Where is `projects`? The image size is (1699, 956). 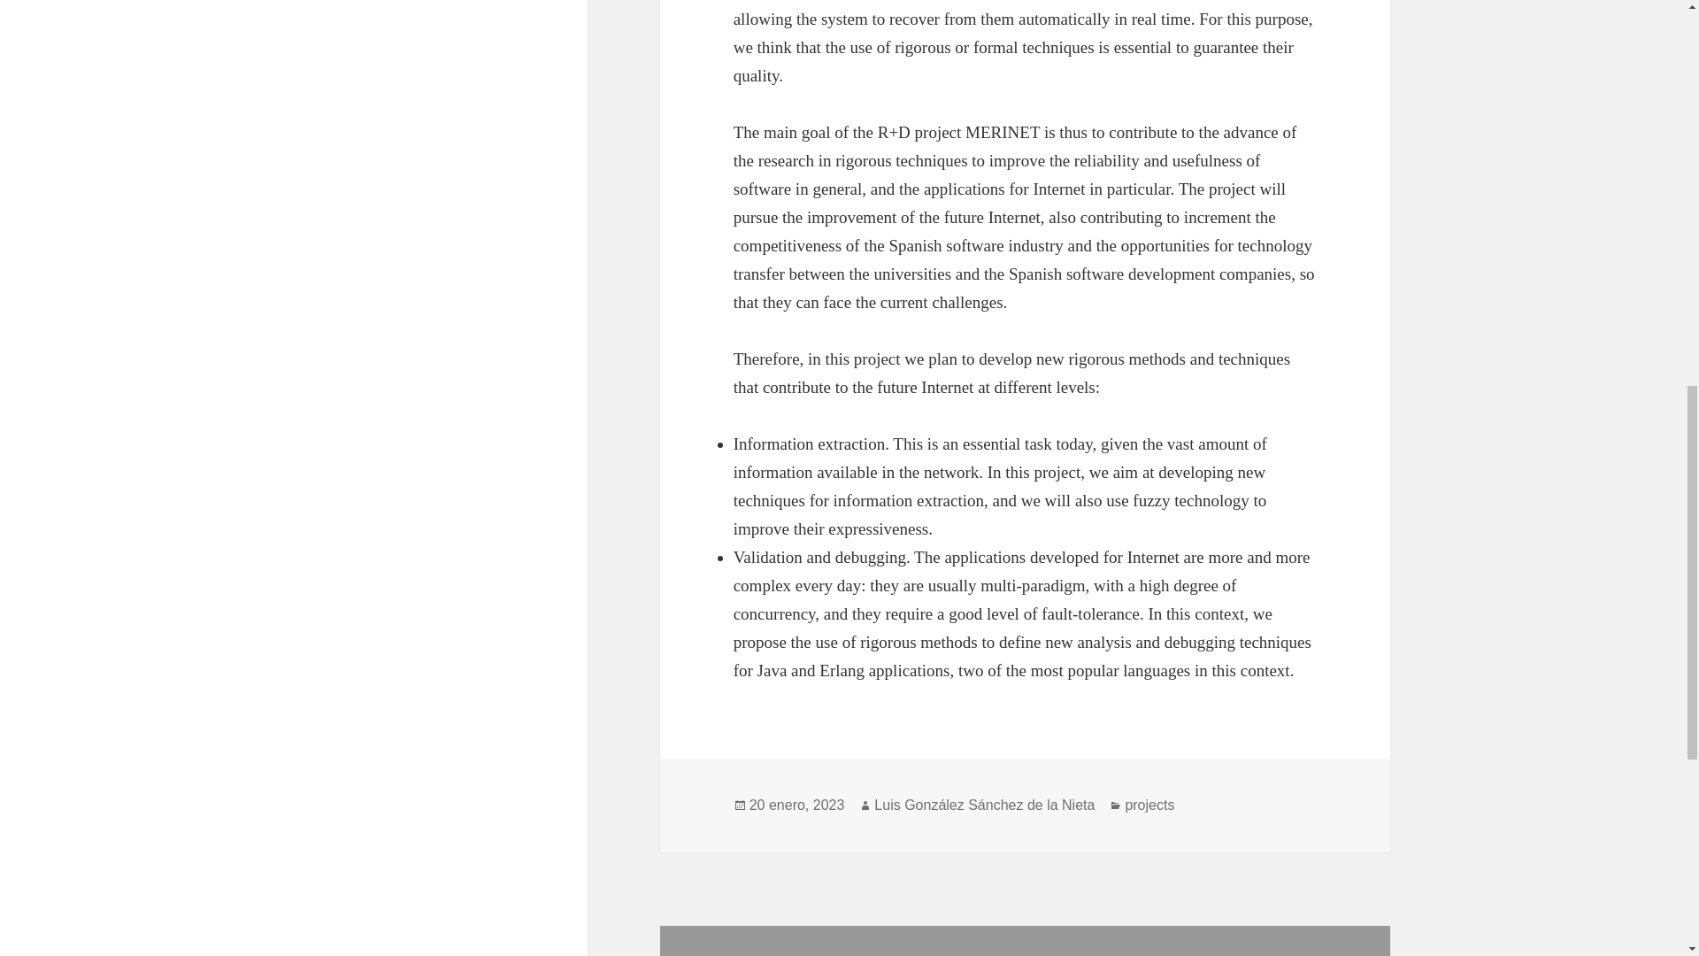 projects is located at coordinates (1149, 806).